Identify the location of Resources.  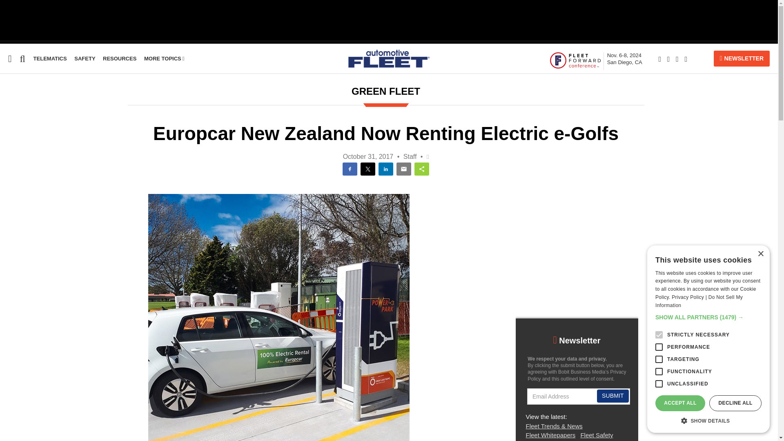
(6, 143).